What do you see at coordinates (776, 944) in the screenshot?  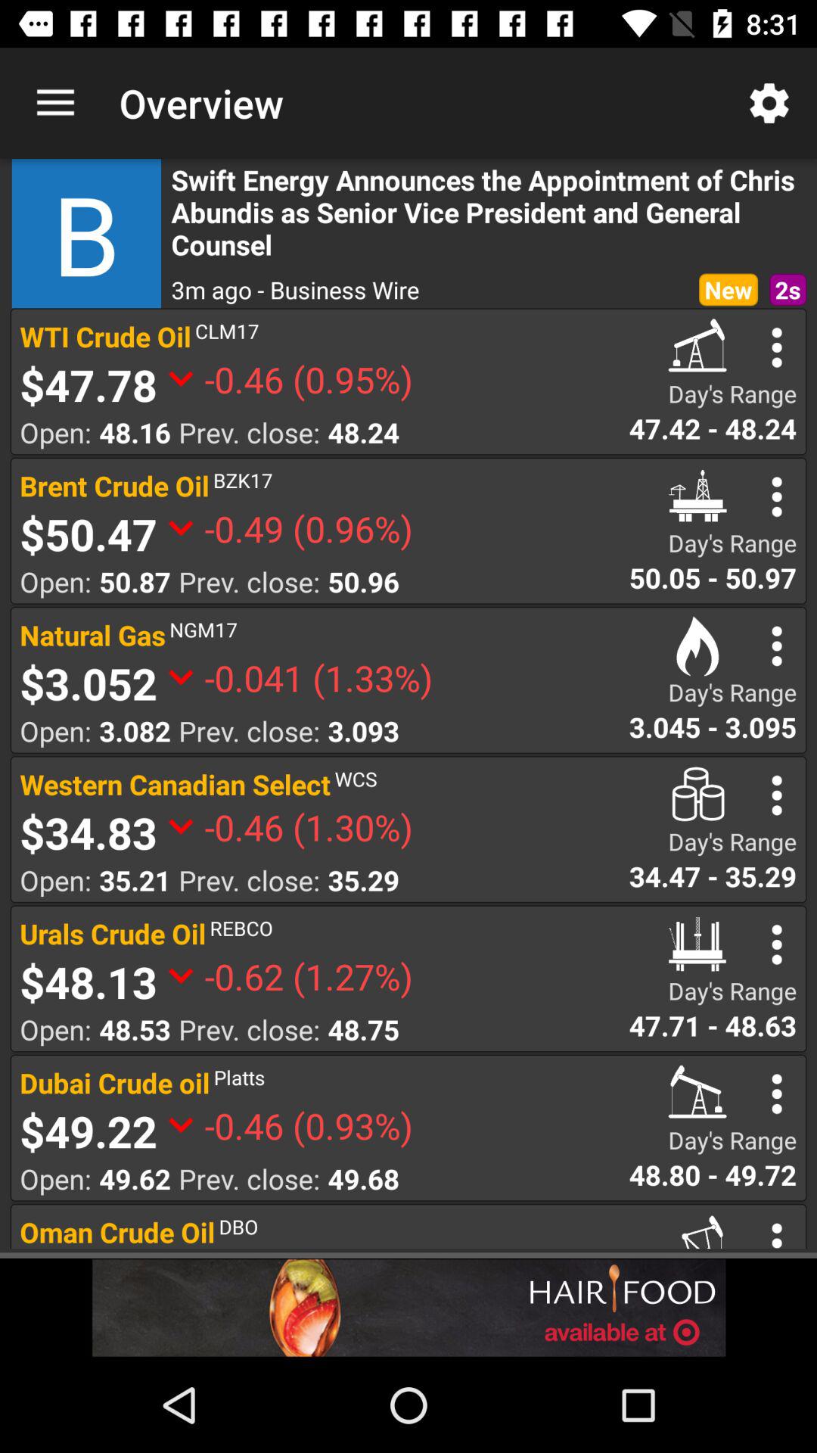 I see `access settings` at bounding box center [776, 944].